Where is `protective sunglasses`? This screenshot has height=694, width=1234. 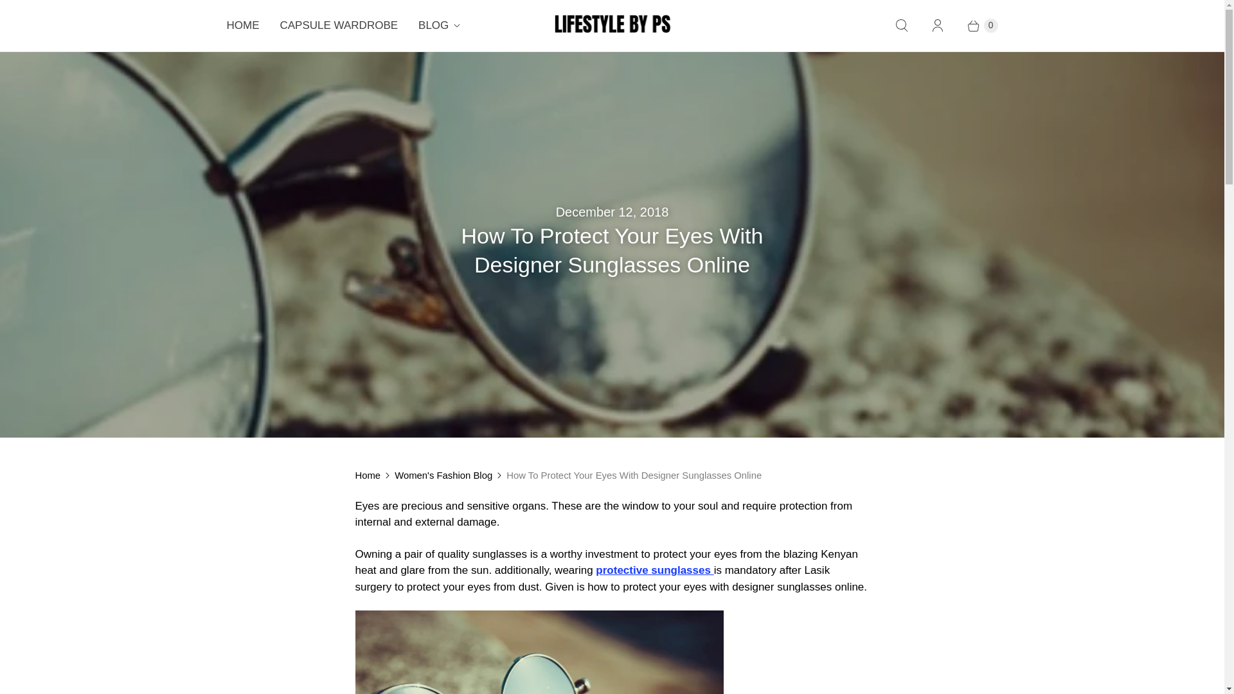 protective sunglasses is located at coordinates (654, 571).